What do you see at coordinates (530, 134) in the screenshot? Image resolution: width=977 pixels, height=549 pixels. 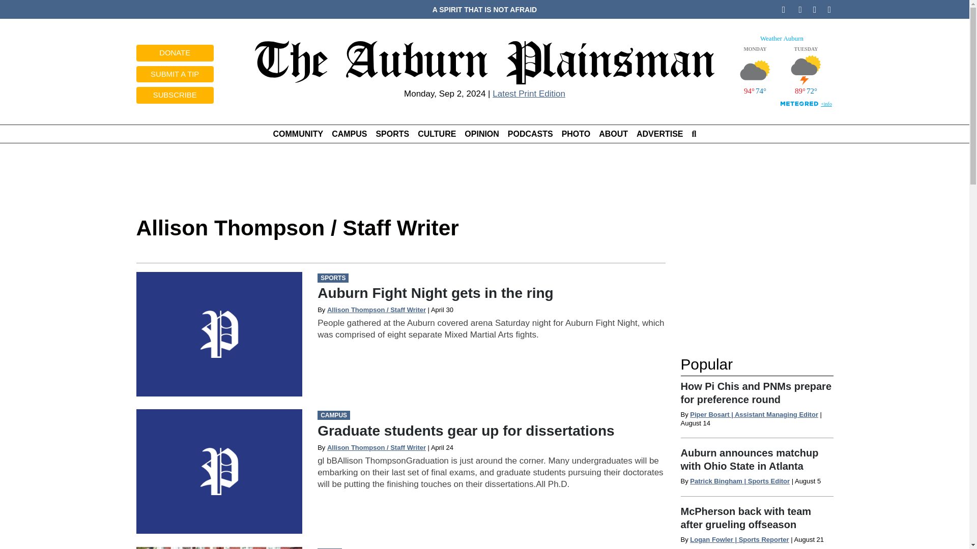 I see `Podcasts` at bounding box center [530, 134].